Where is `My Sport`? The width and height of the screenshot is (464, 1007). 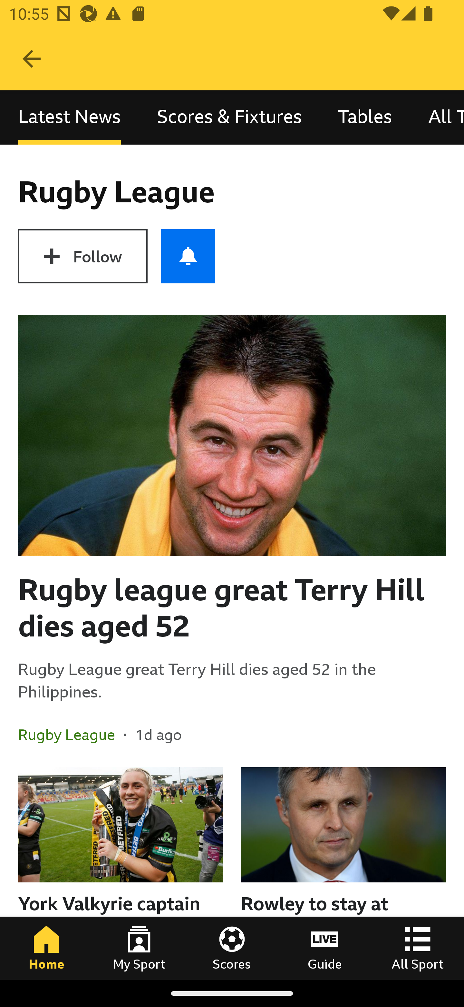
My Sport is located at coordinates (139, 948).